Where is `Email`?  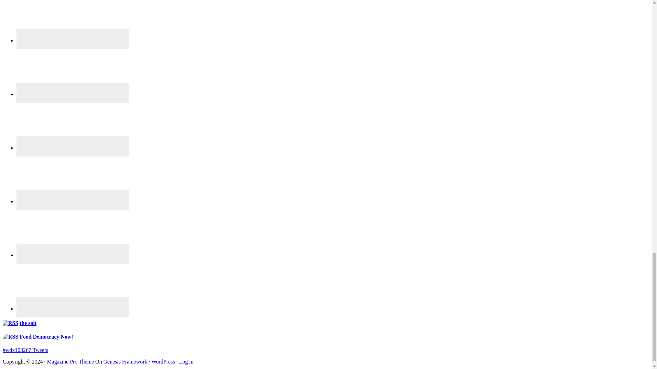 Email is located at coordinates (73, 39).